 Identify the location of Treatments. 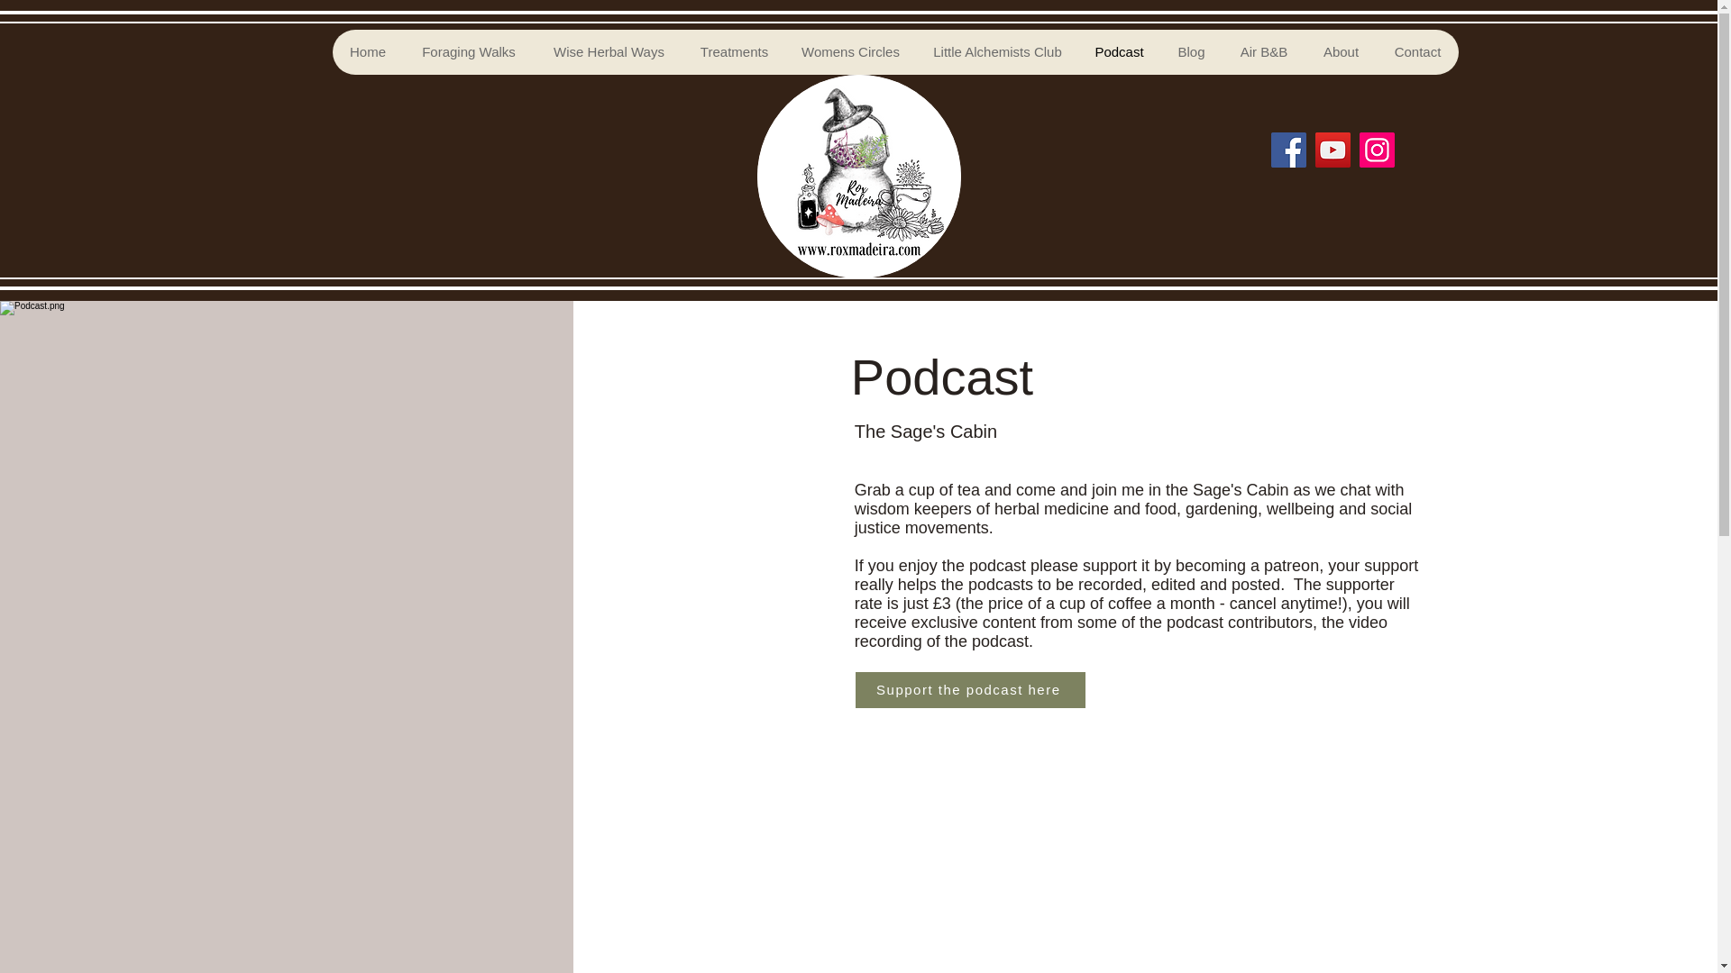
(734, 52).